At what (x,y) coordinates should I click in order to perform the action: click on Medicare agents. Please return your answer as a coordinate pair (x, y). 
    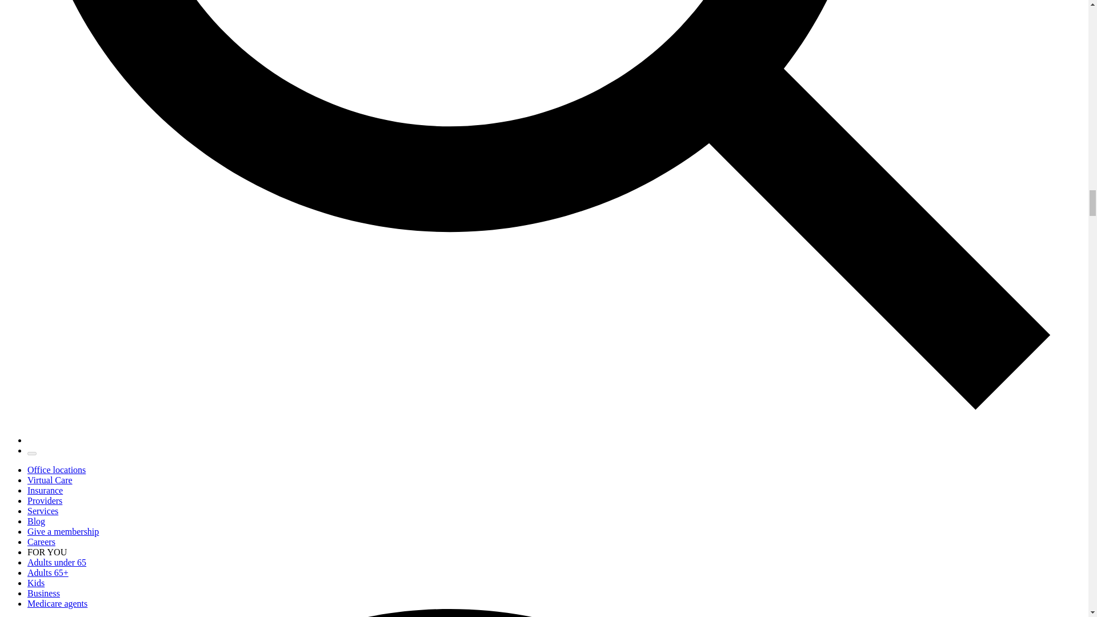
    Looking at the image, I should click on (57, 603).